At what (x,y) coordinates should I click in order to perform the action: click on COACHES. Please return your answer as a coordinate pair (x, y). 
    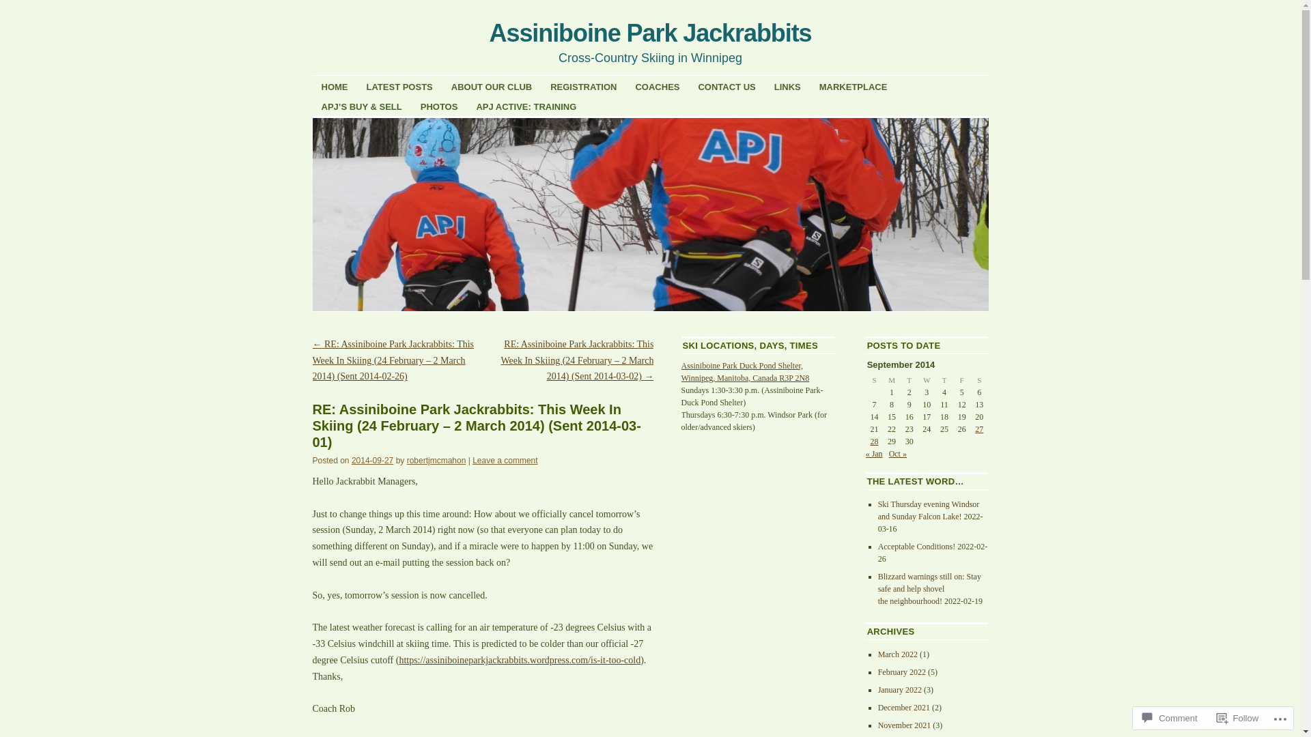
    Looking at the image, I should click on (657, 86).